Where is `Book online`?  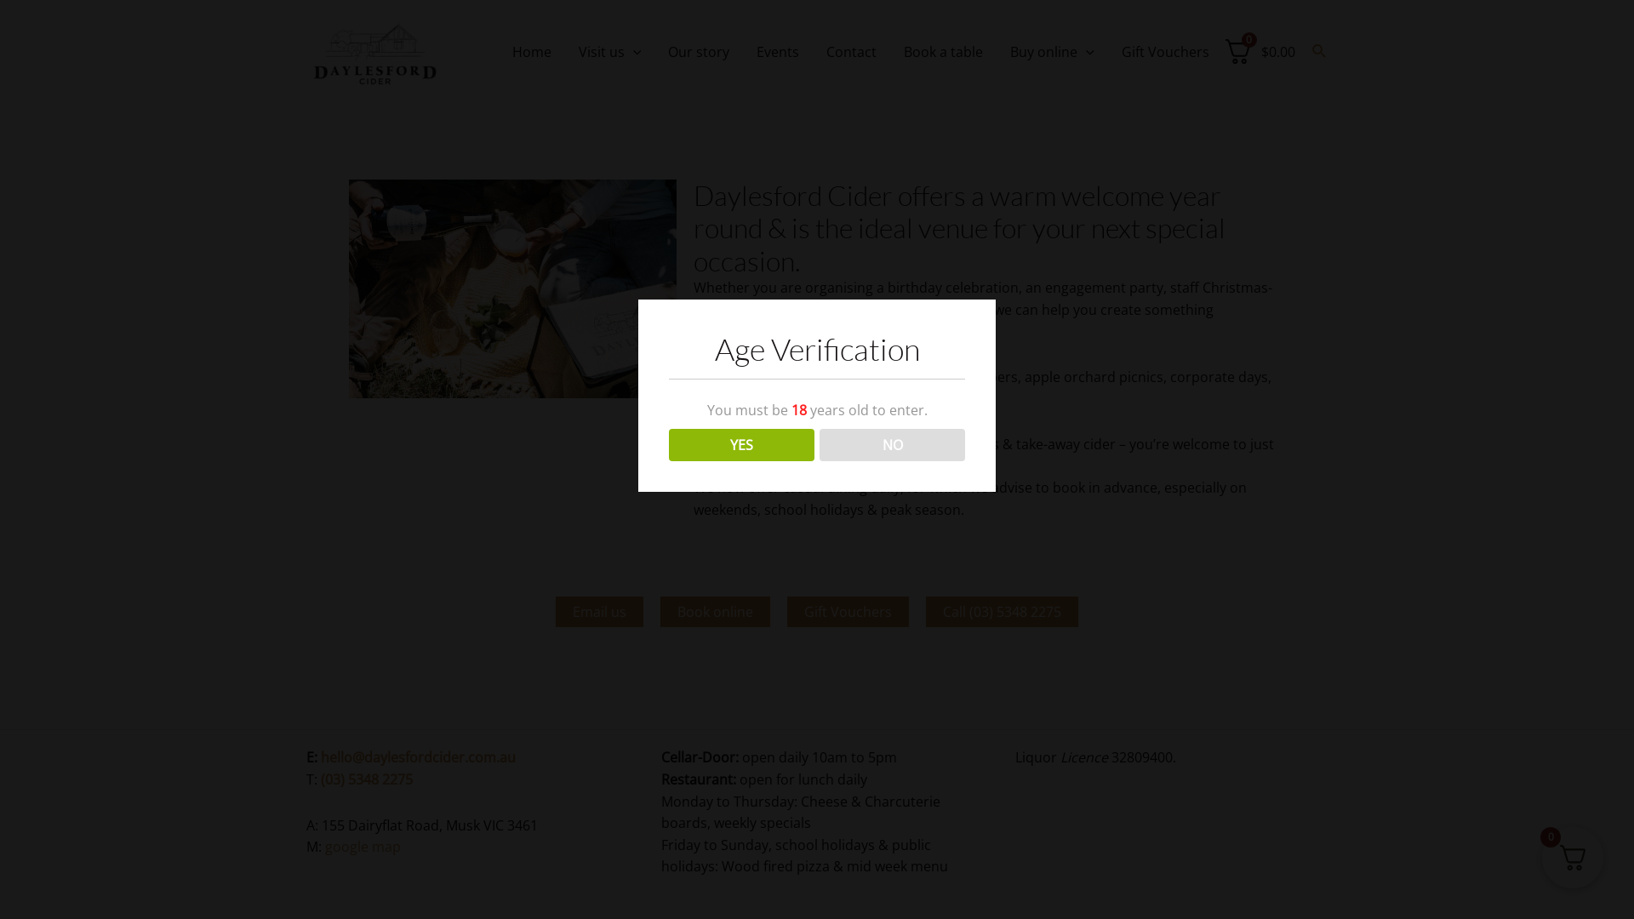
Book online is located at coordinates (715, 612).